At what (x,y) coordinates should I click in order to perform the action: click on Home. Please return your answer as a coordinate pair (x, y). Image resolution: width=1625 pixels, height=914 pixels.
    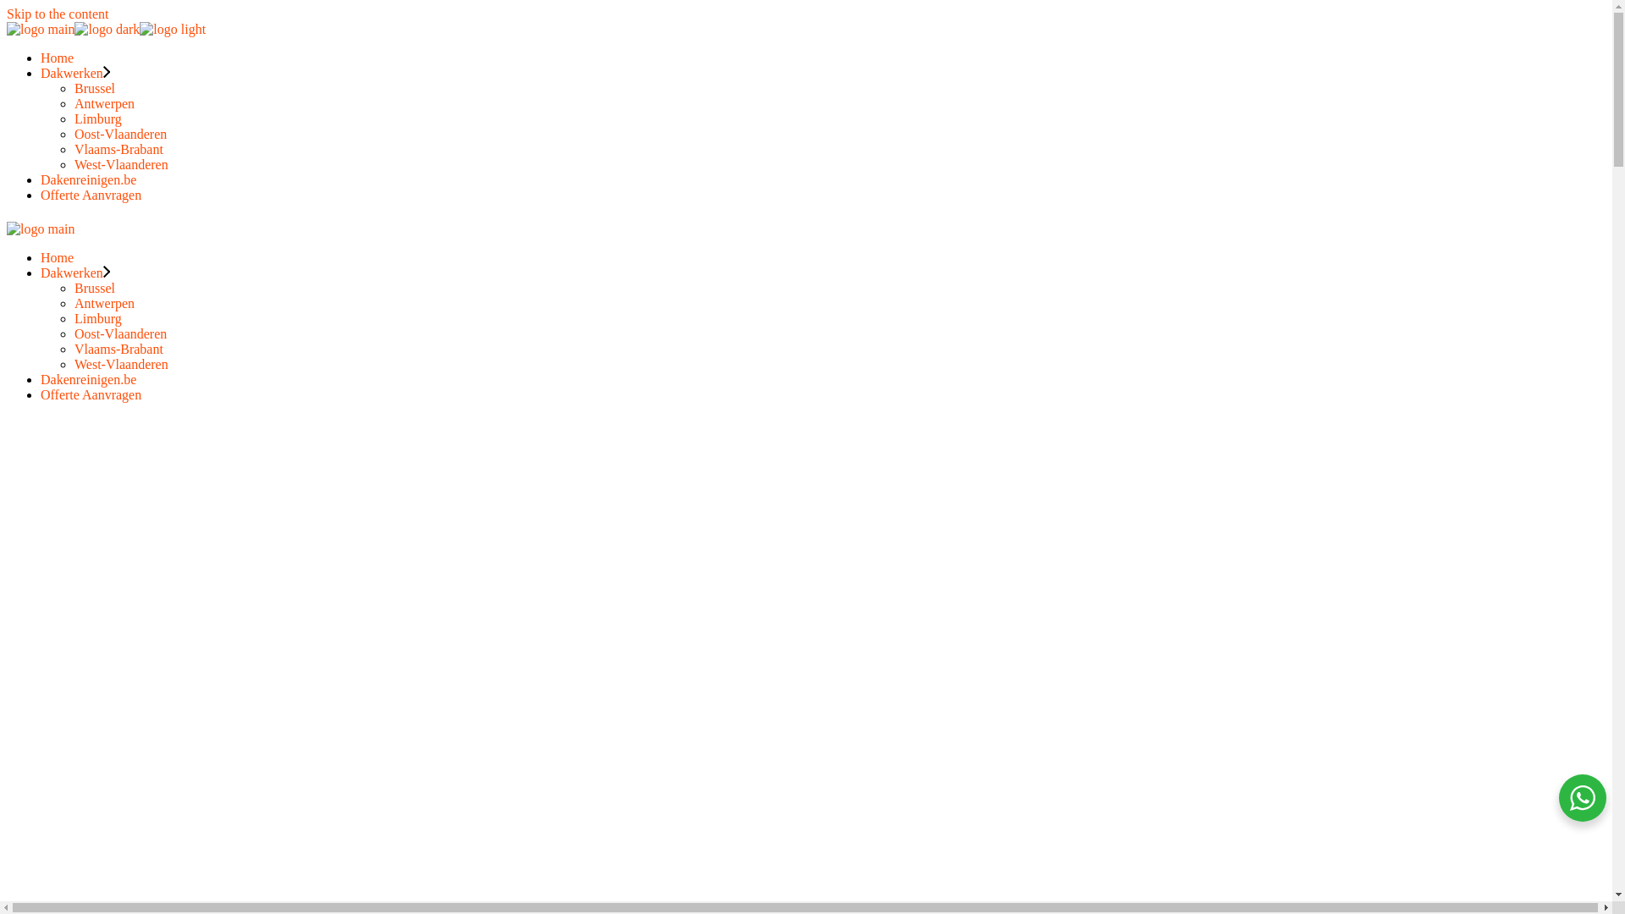
    Looking at the image, I should click on (58, 58).